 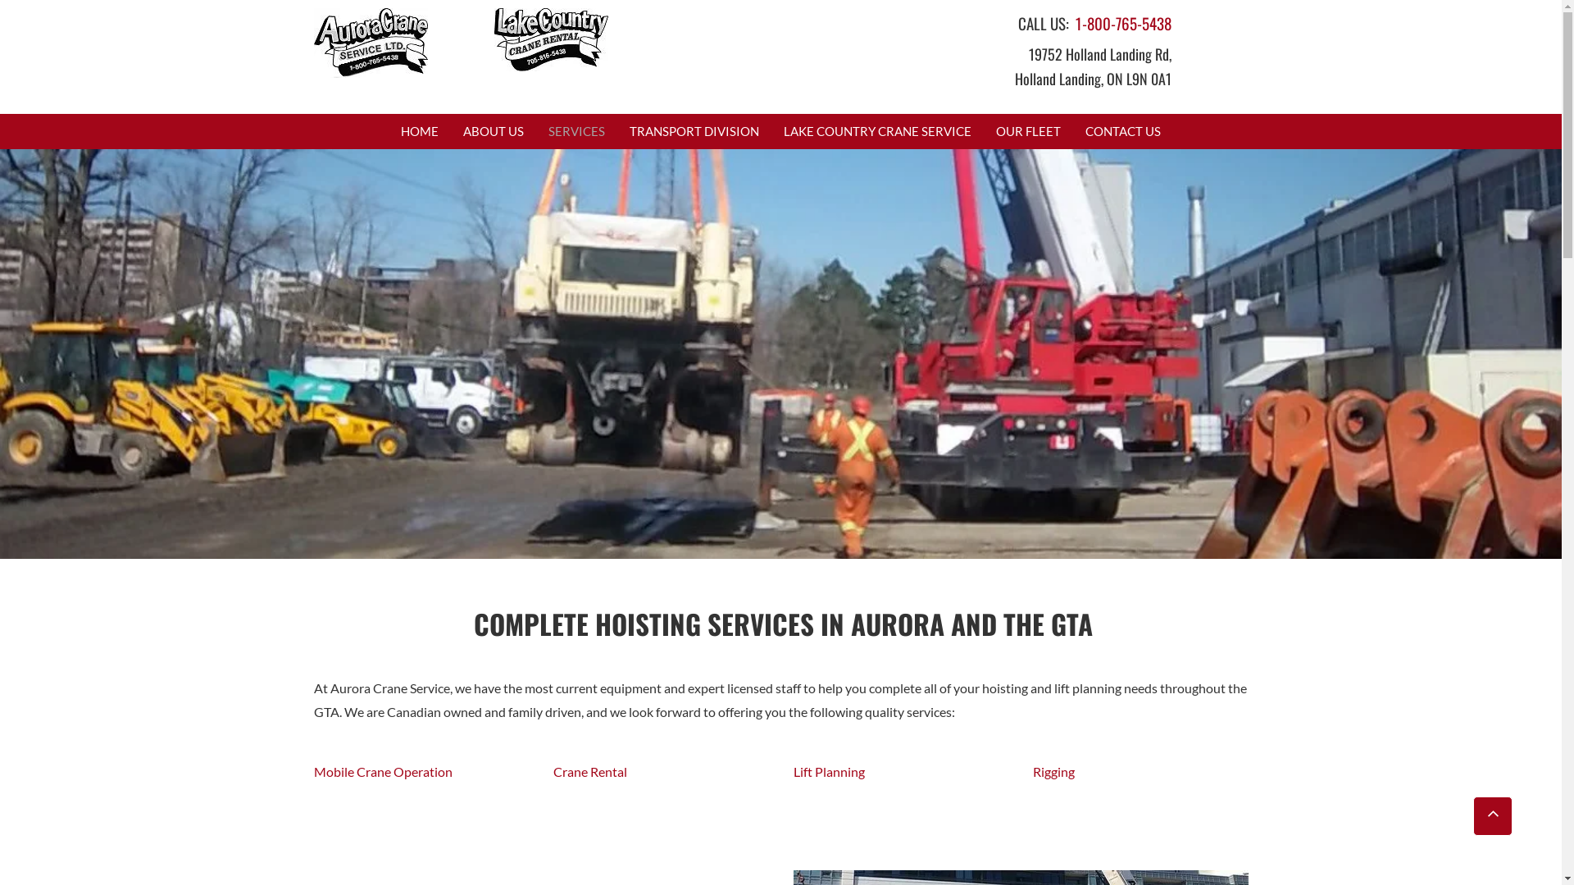 I want to click on HOME, so click(x=420, y=131).